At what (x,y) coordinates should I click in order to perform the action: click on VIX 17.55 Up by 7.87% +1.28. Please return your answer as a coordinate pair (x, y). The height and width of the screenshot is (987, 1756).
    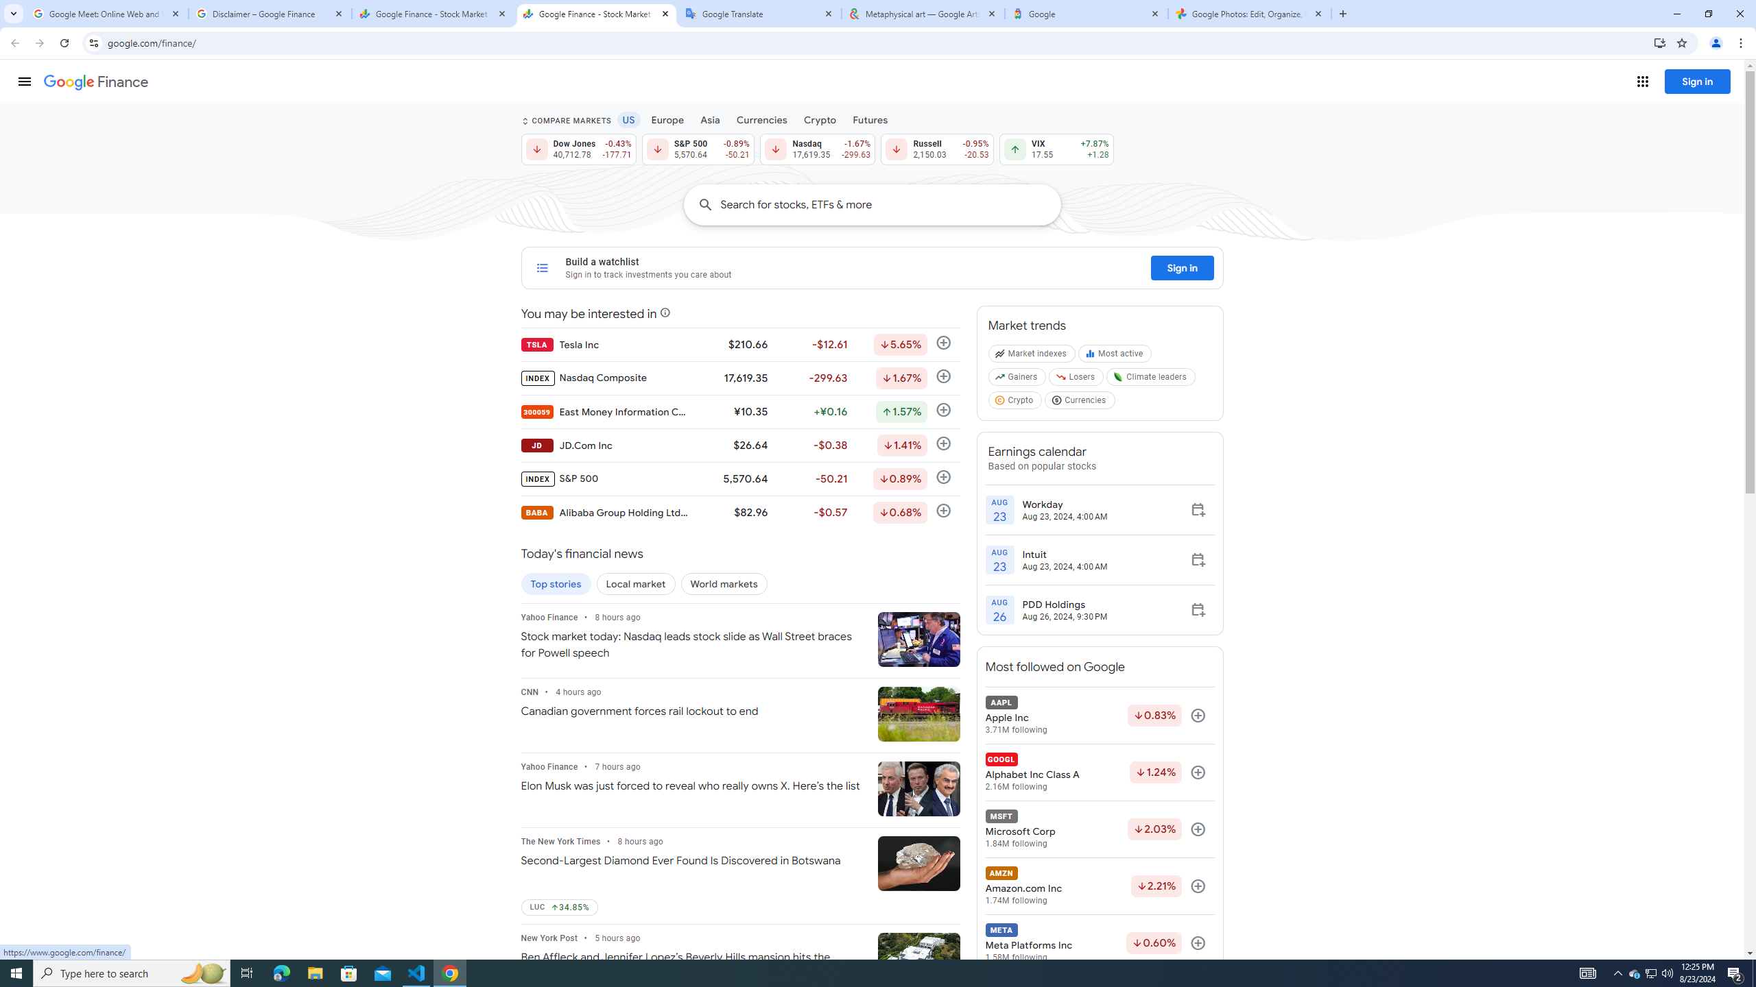
    Looking at the image, I should click on (1056, 149).